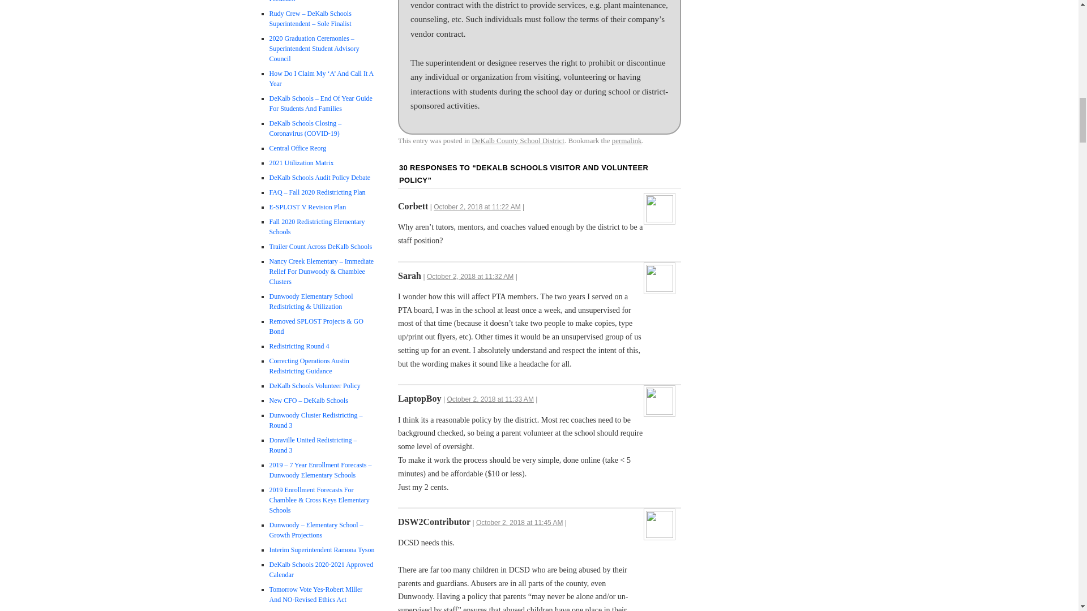 The height and width of the screenshot is (611, 1087). I want to click on October 2, 2018 at 11:22 AM, so click(477, 206).